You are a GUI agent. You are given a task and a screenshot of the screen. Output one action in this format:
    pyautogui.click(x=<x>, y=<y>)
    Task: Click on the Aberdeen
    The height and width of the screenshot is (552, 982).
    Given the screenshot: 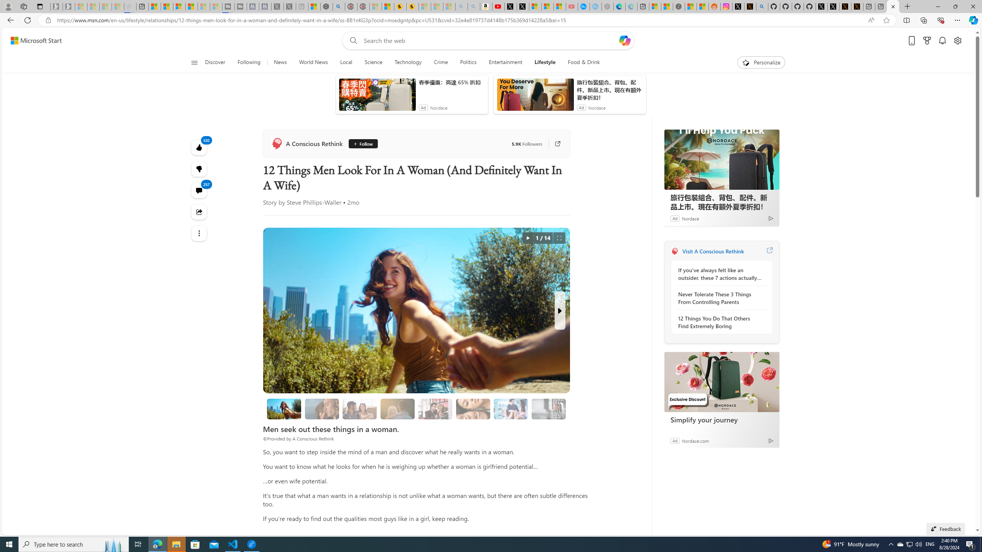 What is the action you would take?
    pyautogui.click(x=688, y=121)
    